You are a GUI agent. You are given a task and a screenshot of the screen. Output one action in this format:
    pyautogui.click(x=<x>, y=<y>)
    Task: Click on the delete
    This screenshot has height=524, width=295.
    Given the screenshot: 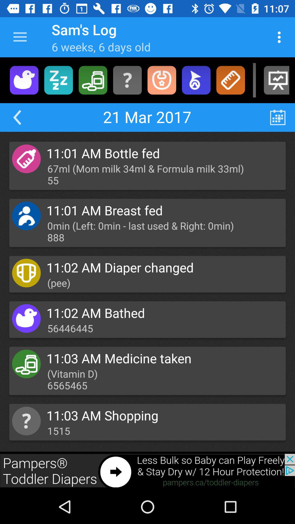 What is the action you would take?
    pyautogui.click(x=93, y=80)
    